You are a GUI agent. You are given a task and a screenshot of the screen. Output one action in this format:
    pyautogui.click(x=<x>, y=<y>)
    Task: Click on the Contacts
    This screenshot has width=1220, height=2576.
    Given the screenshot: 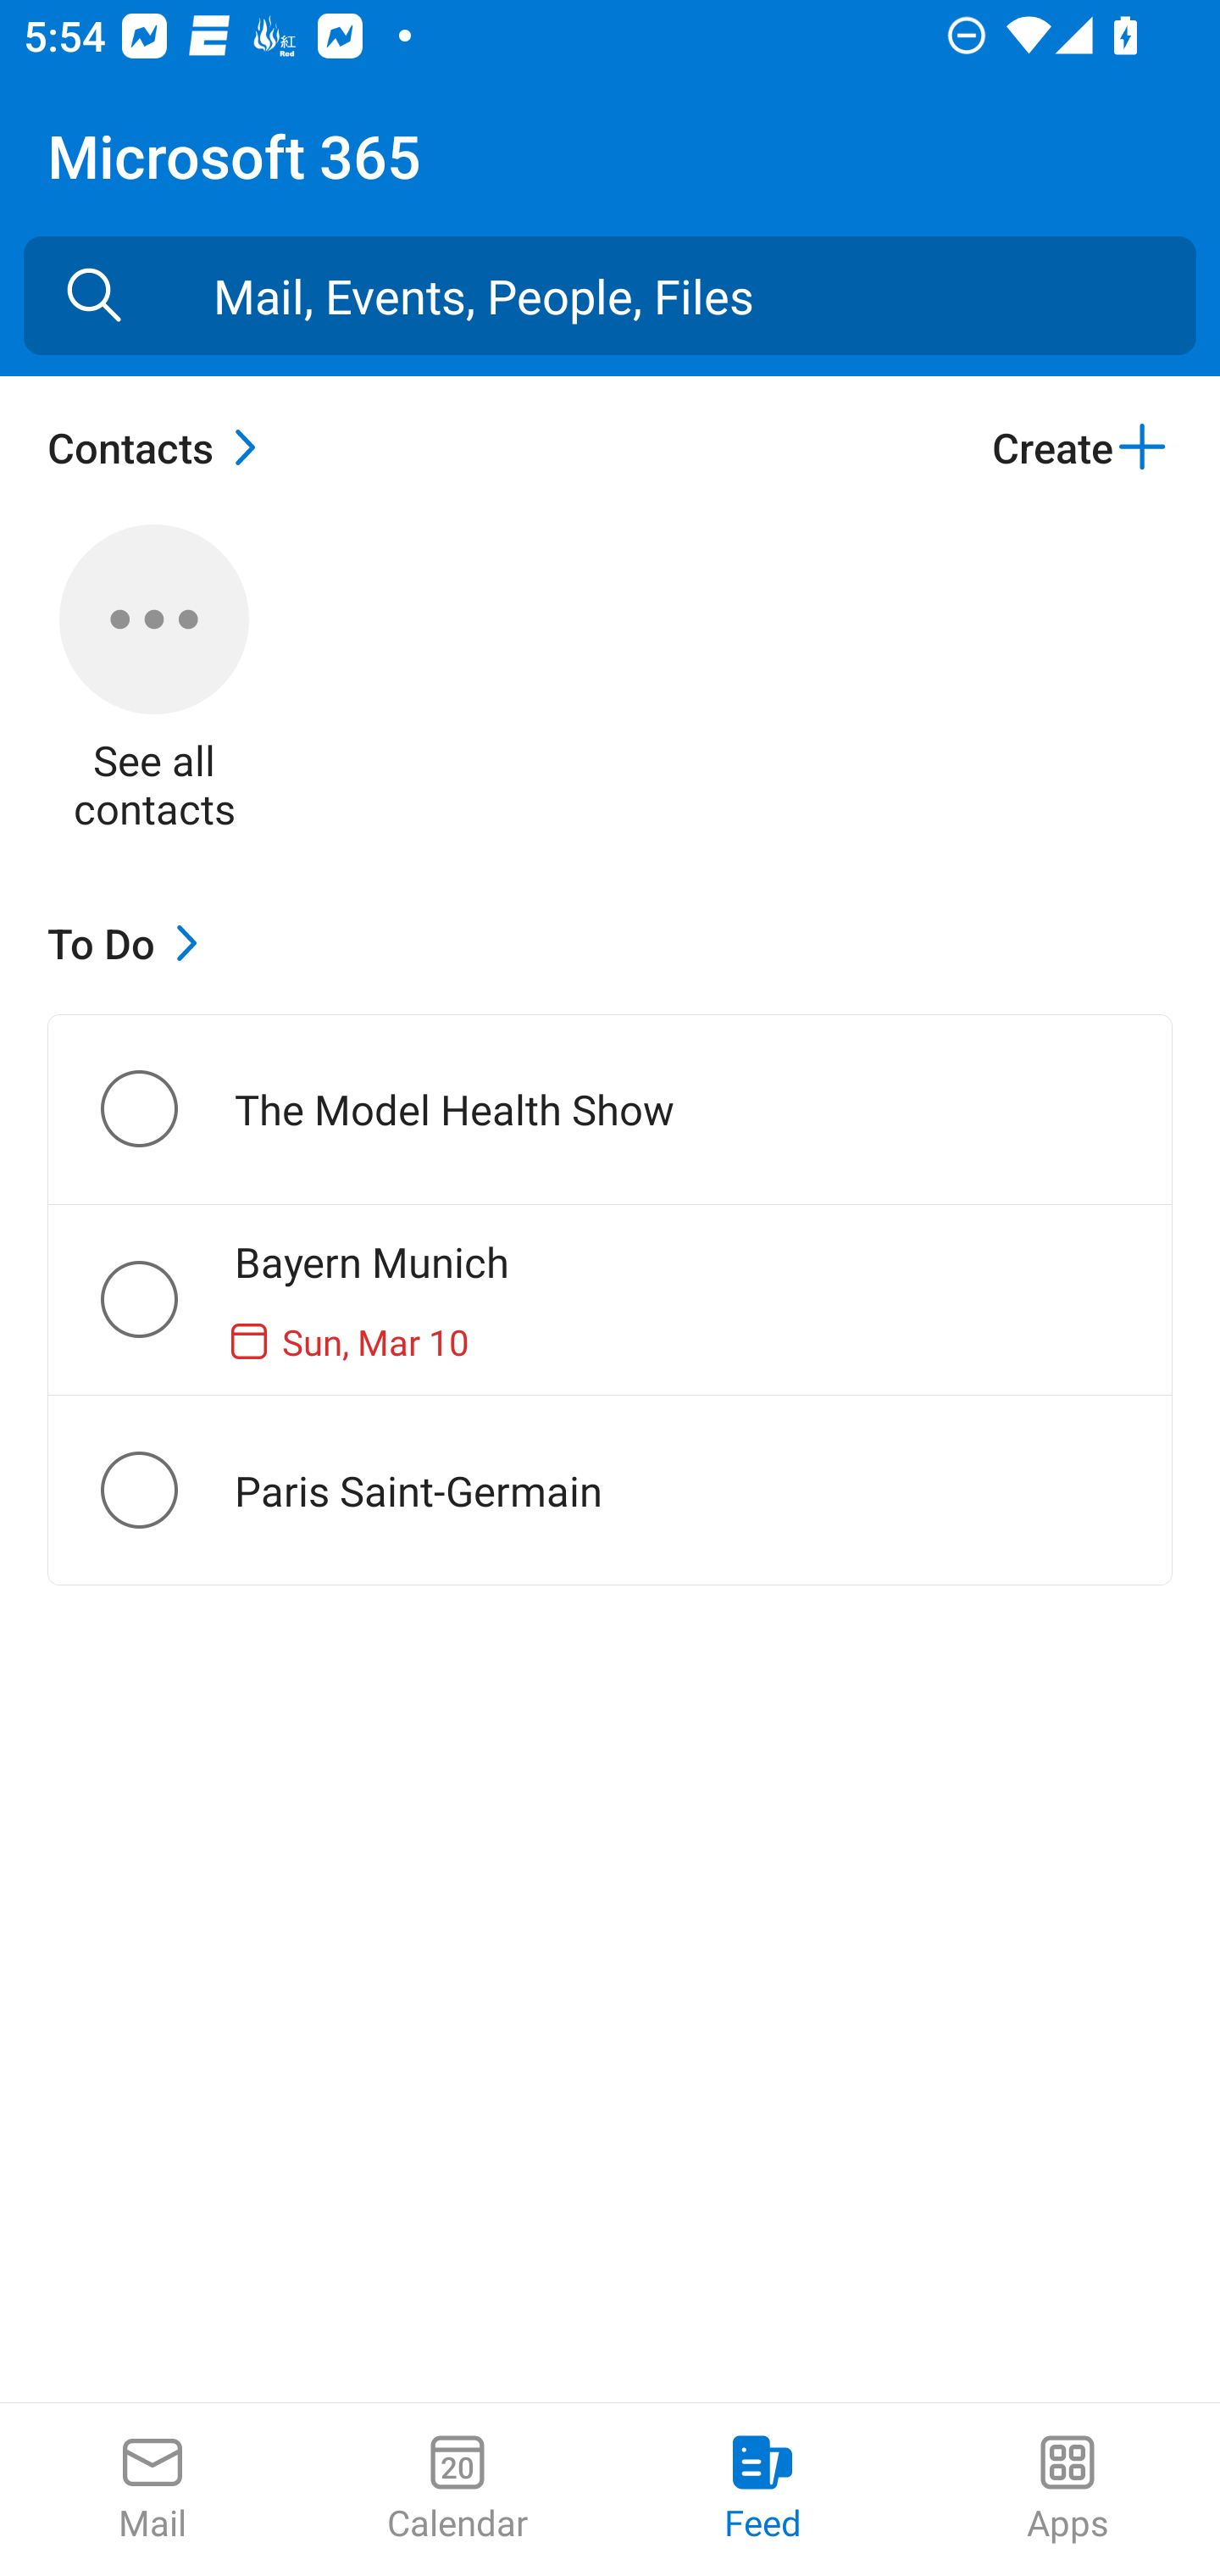 What is the action you would take?
    pyautogui.click(x=160, y=447)
    